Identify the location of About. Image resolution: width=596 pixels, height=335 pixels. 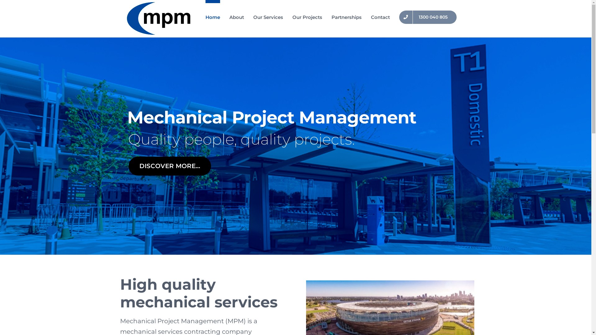
(237, 16).